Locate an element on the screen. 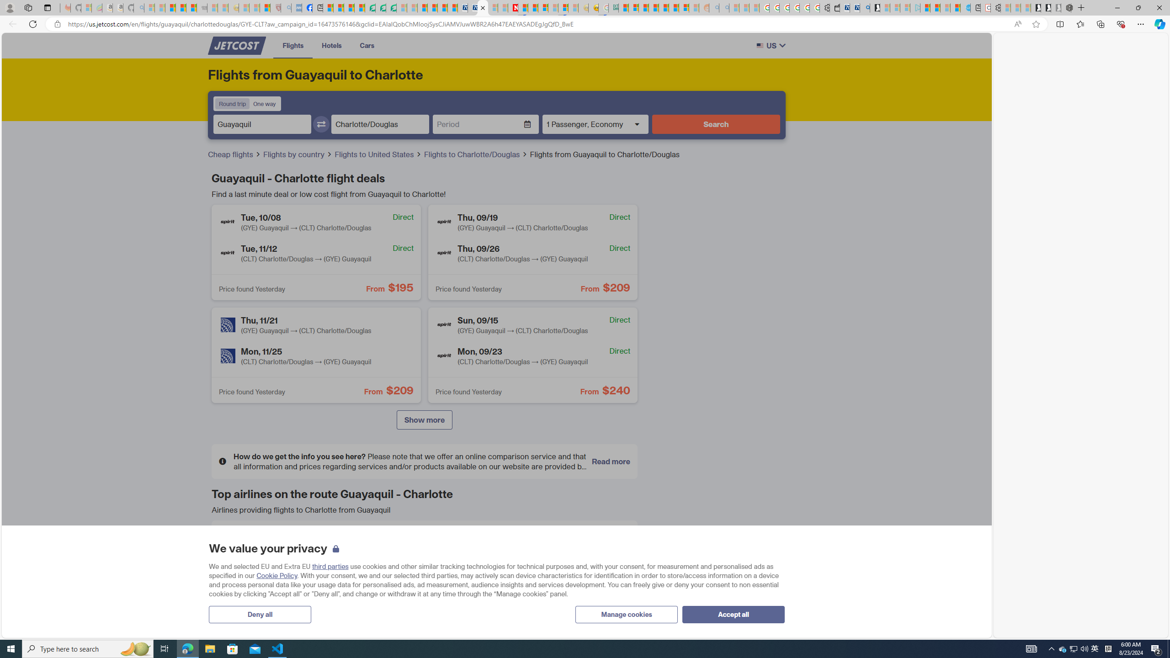 The image size is (1170, 658). Flights to United States is located at coordinates (375, 154).